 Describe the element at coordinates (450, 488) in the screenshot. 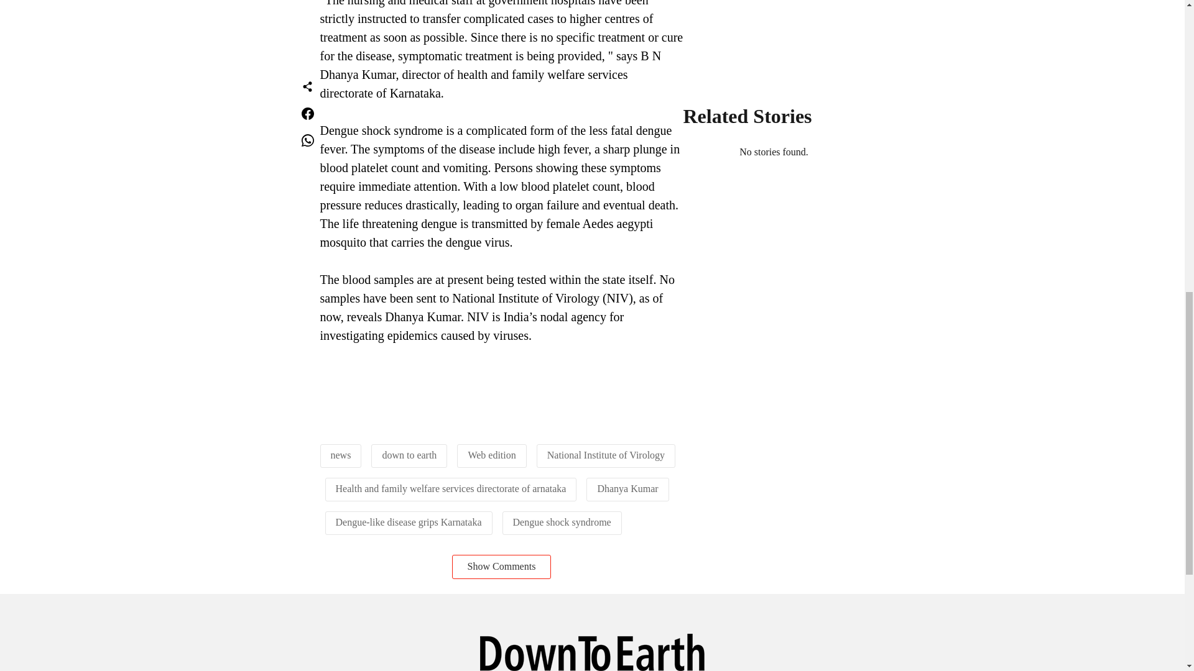

I see `Health and family welfare services directorate of arnataka` at that location.